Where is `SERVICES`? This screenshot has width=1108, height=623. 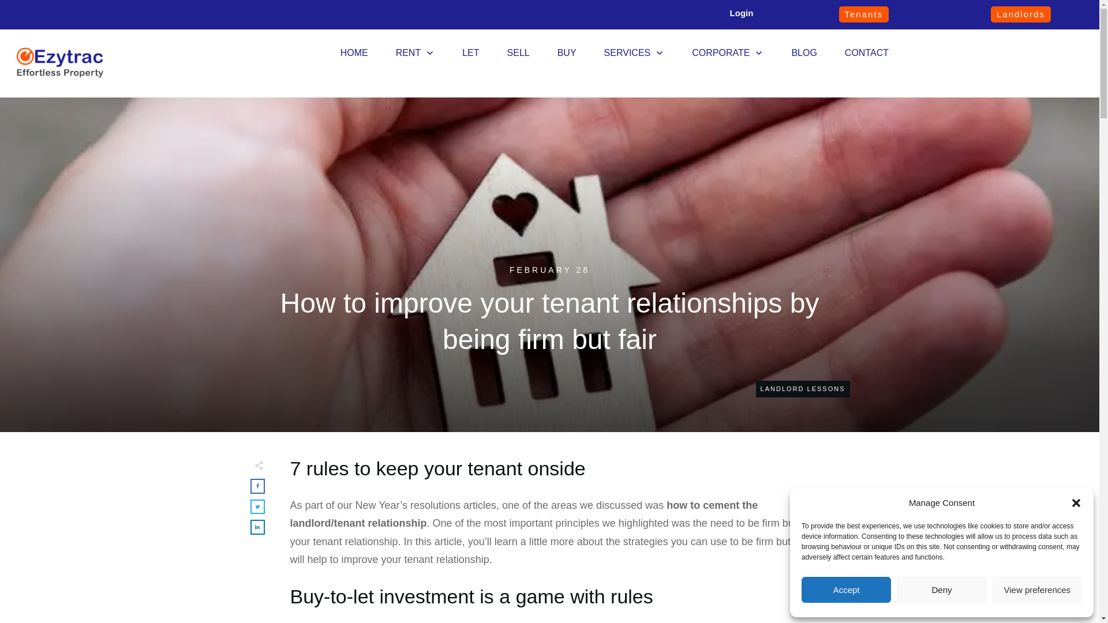
SERVICES is located at coordinates (634, 53).